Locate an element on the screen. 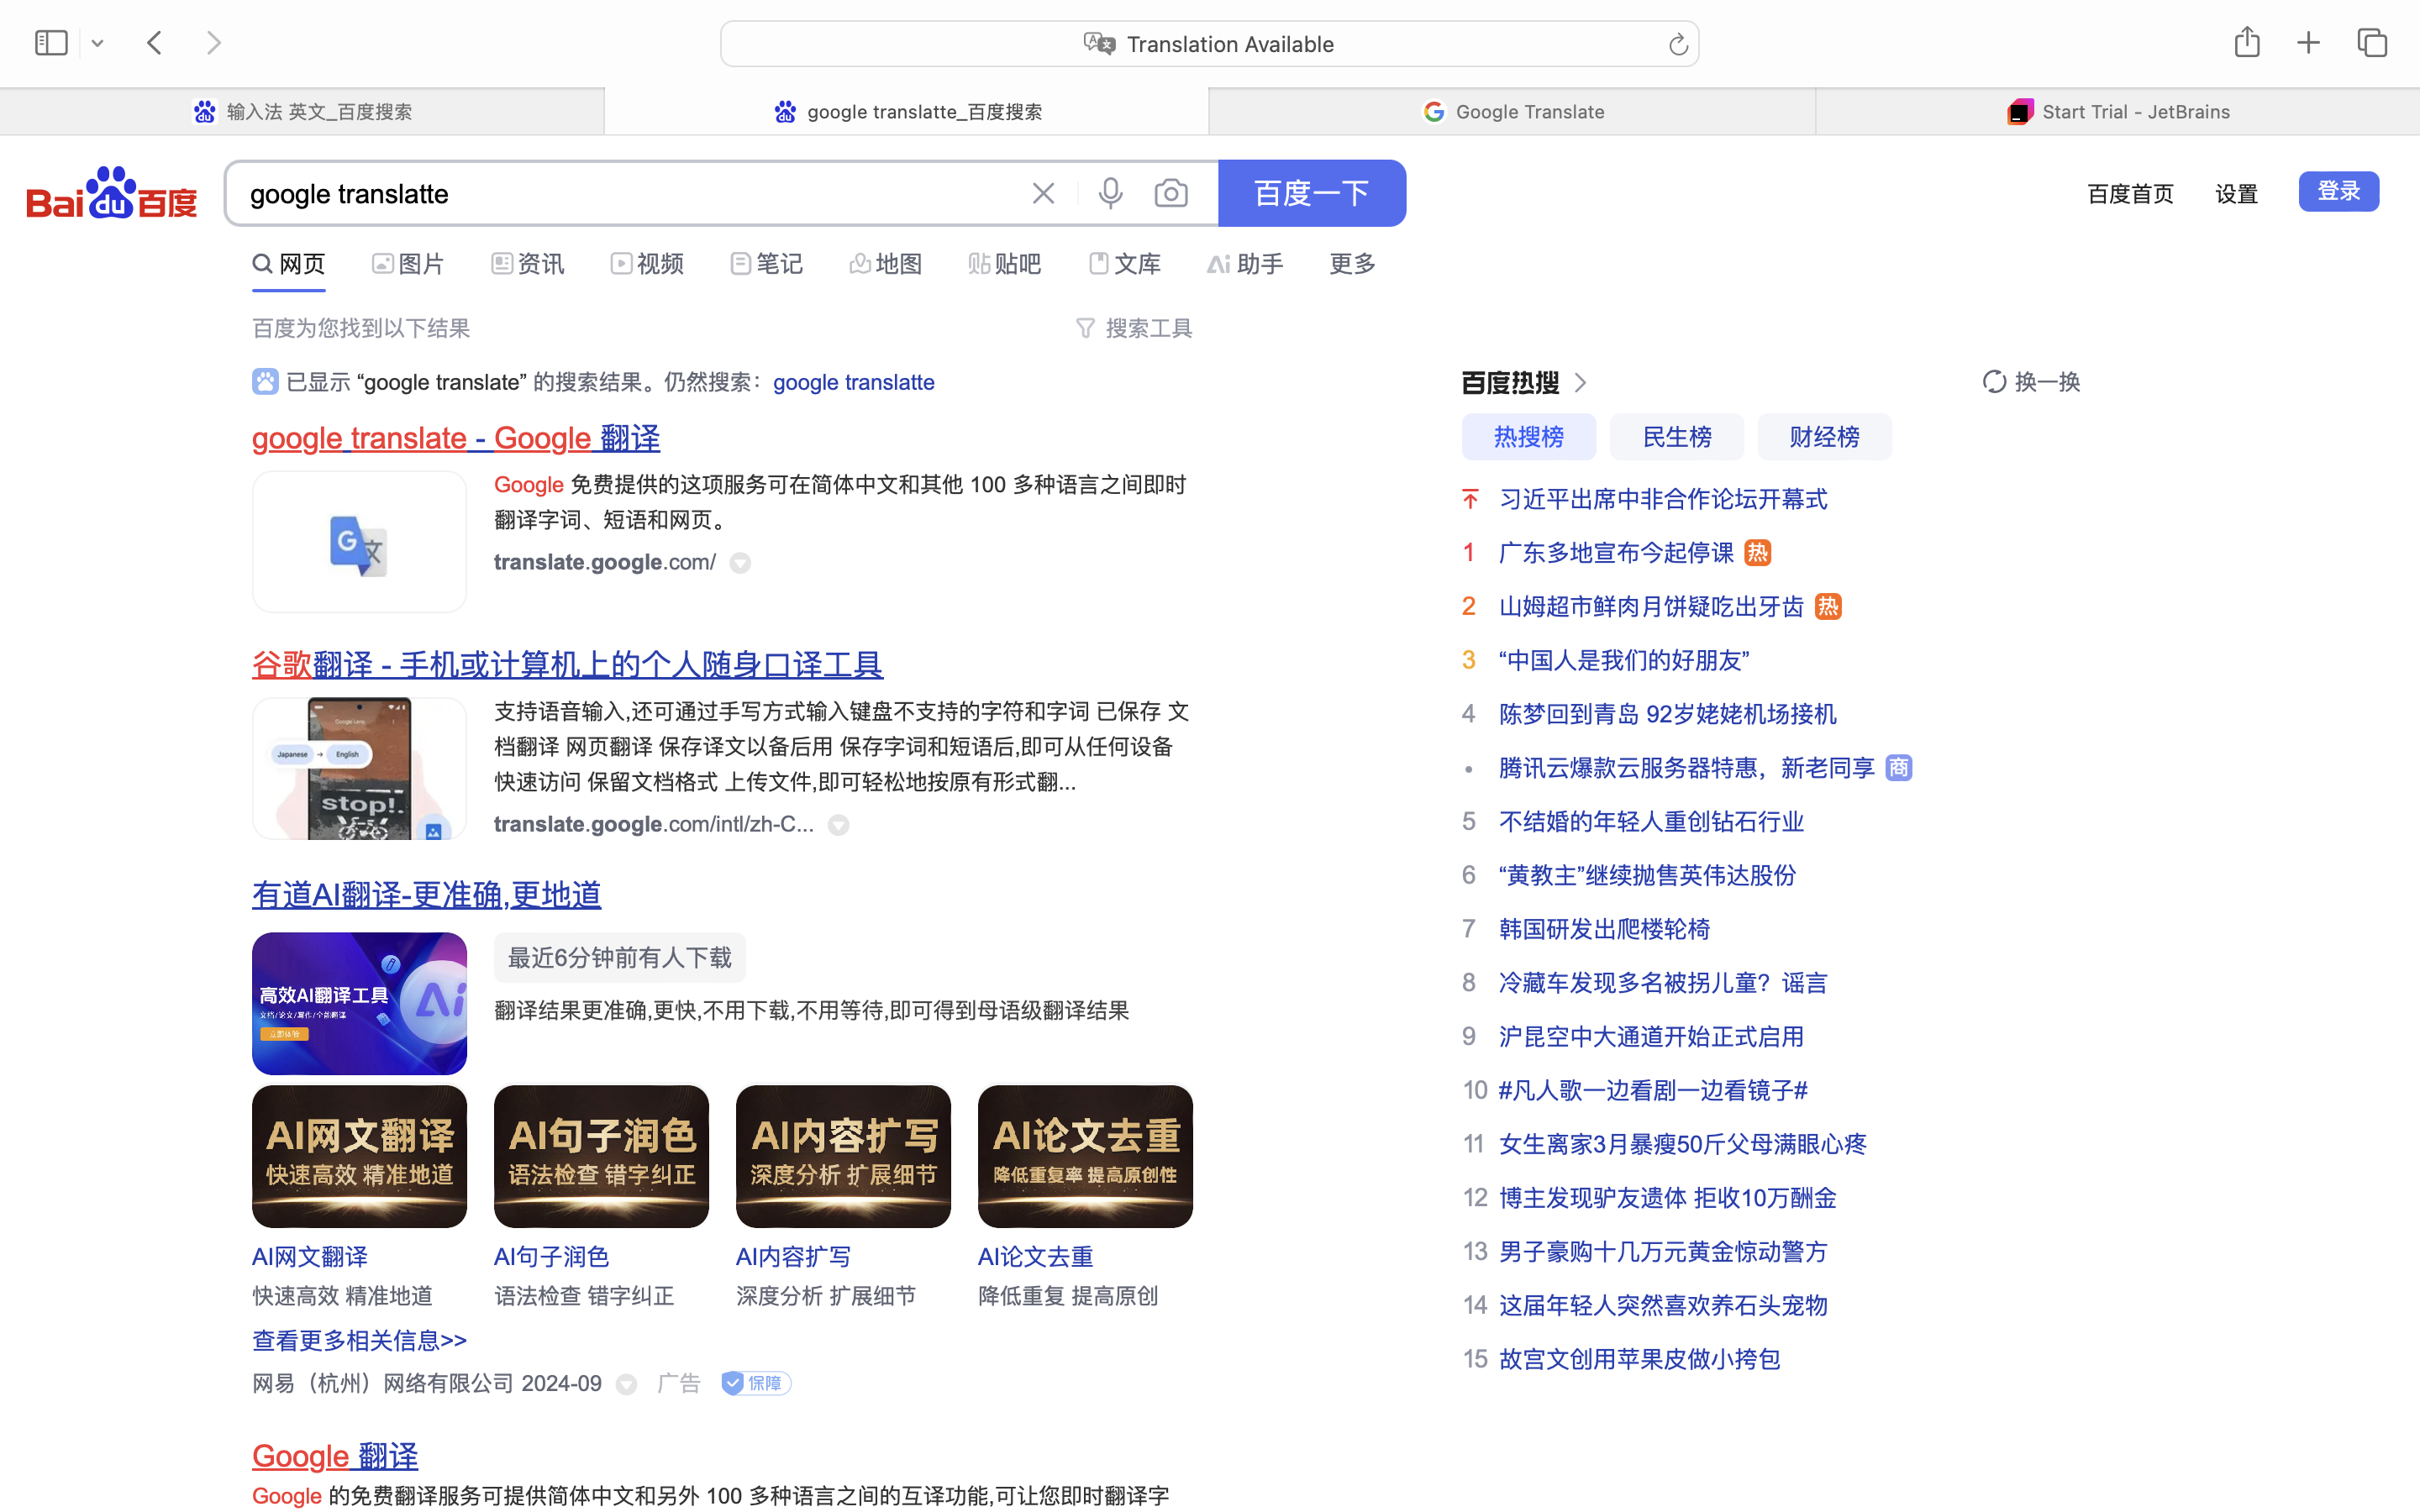 The height and width of the screenshot is (1512, 2420). 谷歌 is located at coordinates (282, 665).